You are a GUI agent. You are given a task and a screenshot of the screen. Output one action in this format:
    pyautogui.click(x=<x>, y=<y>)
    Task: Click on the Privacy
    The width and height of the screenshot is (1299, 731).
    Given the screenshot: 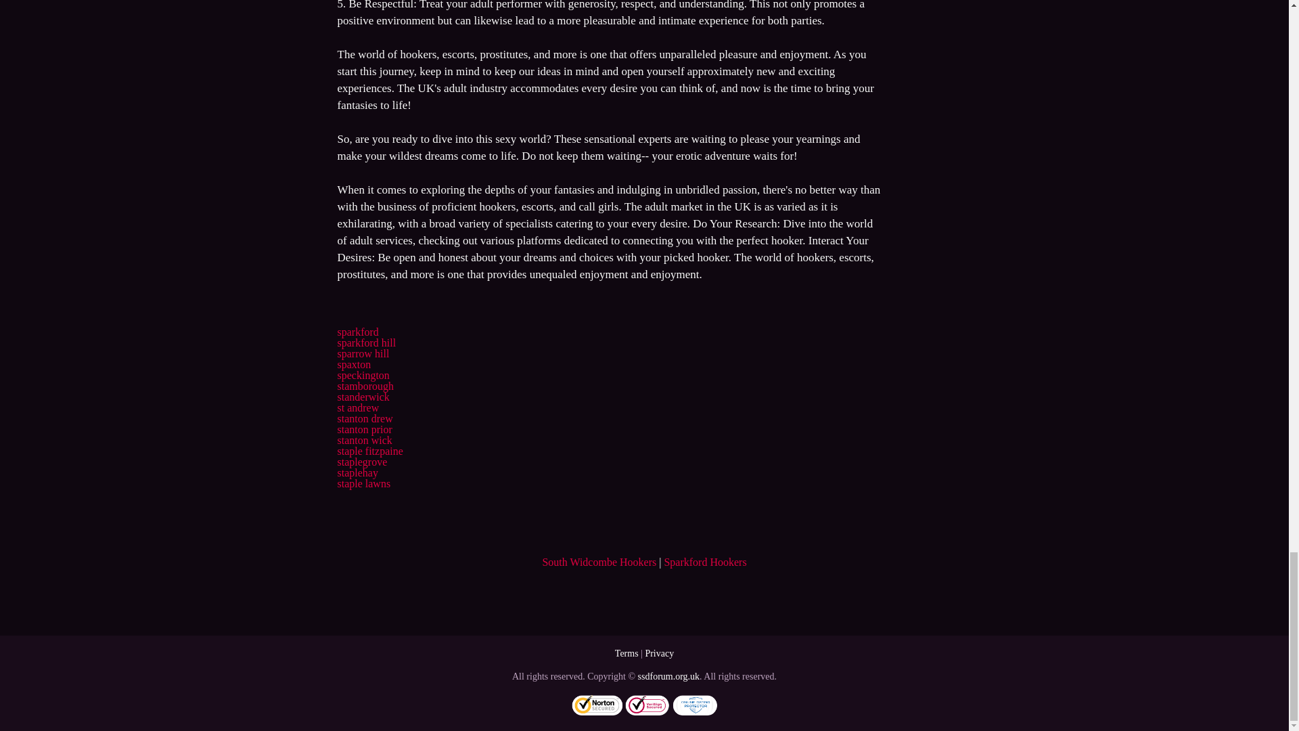 What is the action you would take?
    pyautogui.click(x=659, y=653)
    